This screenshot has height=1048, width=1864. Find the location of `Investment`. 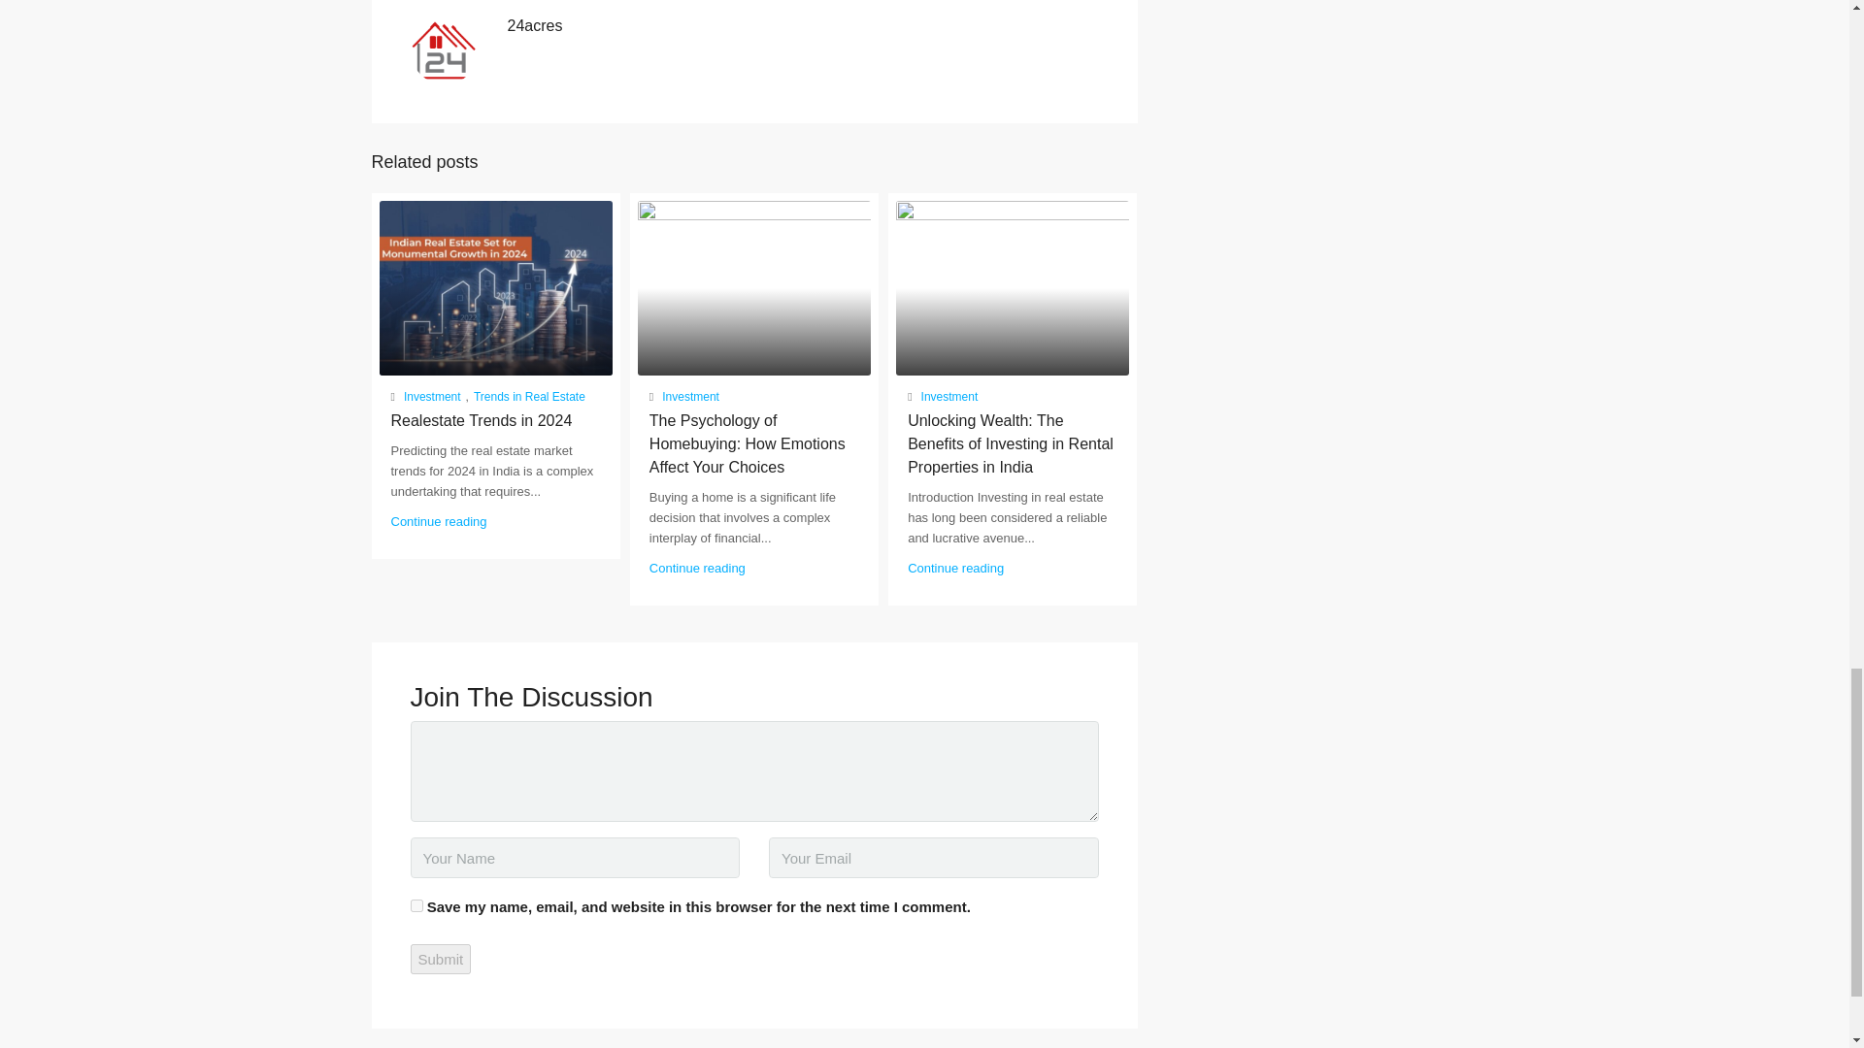

Investment is located at coordinates (690, 398).